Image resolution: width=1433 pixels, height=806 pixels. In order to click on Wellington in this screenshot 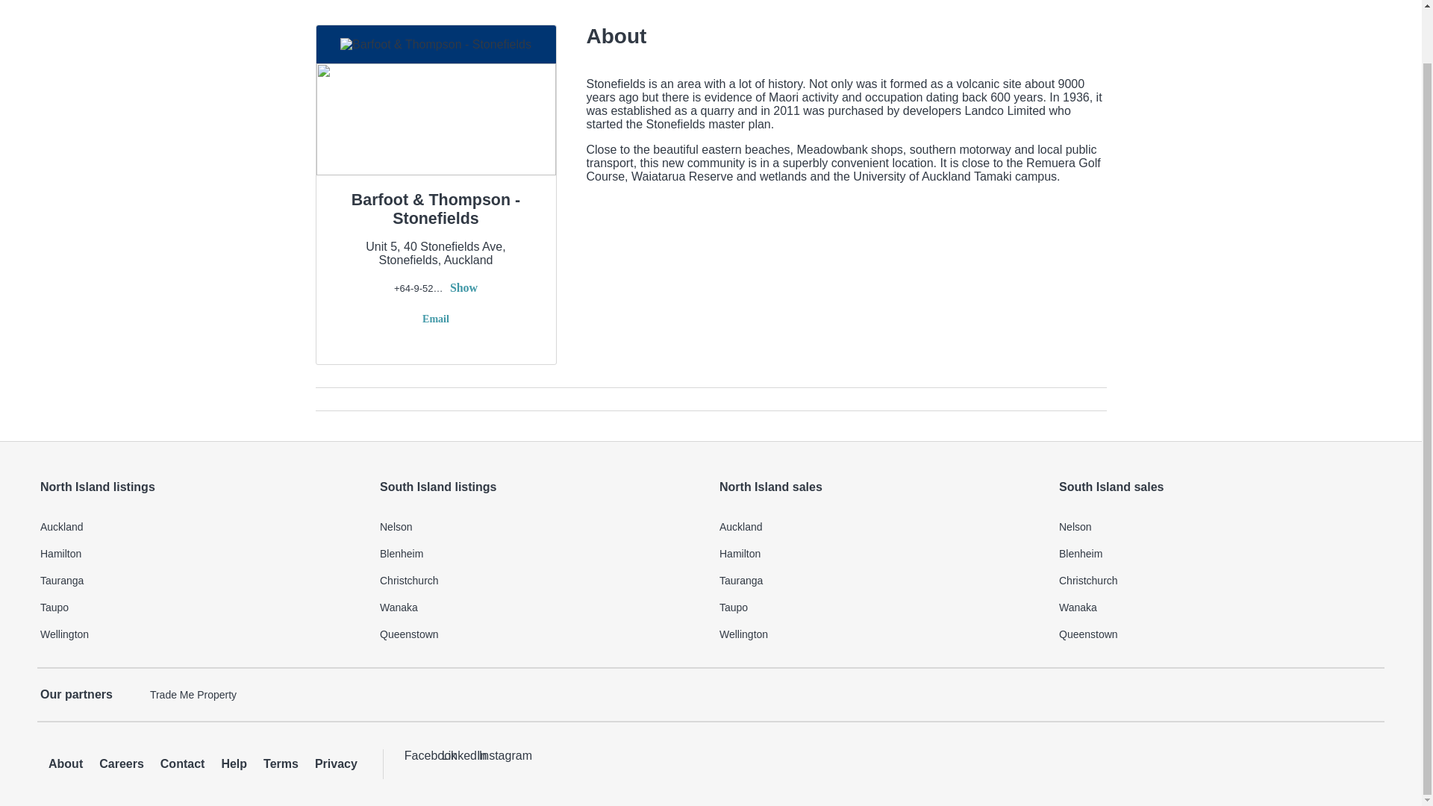, I will do `click(880, 634)`.